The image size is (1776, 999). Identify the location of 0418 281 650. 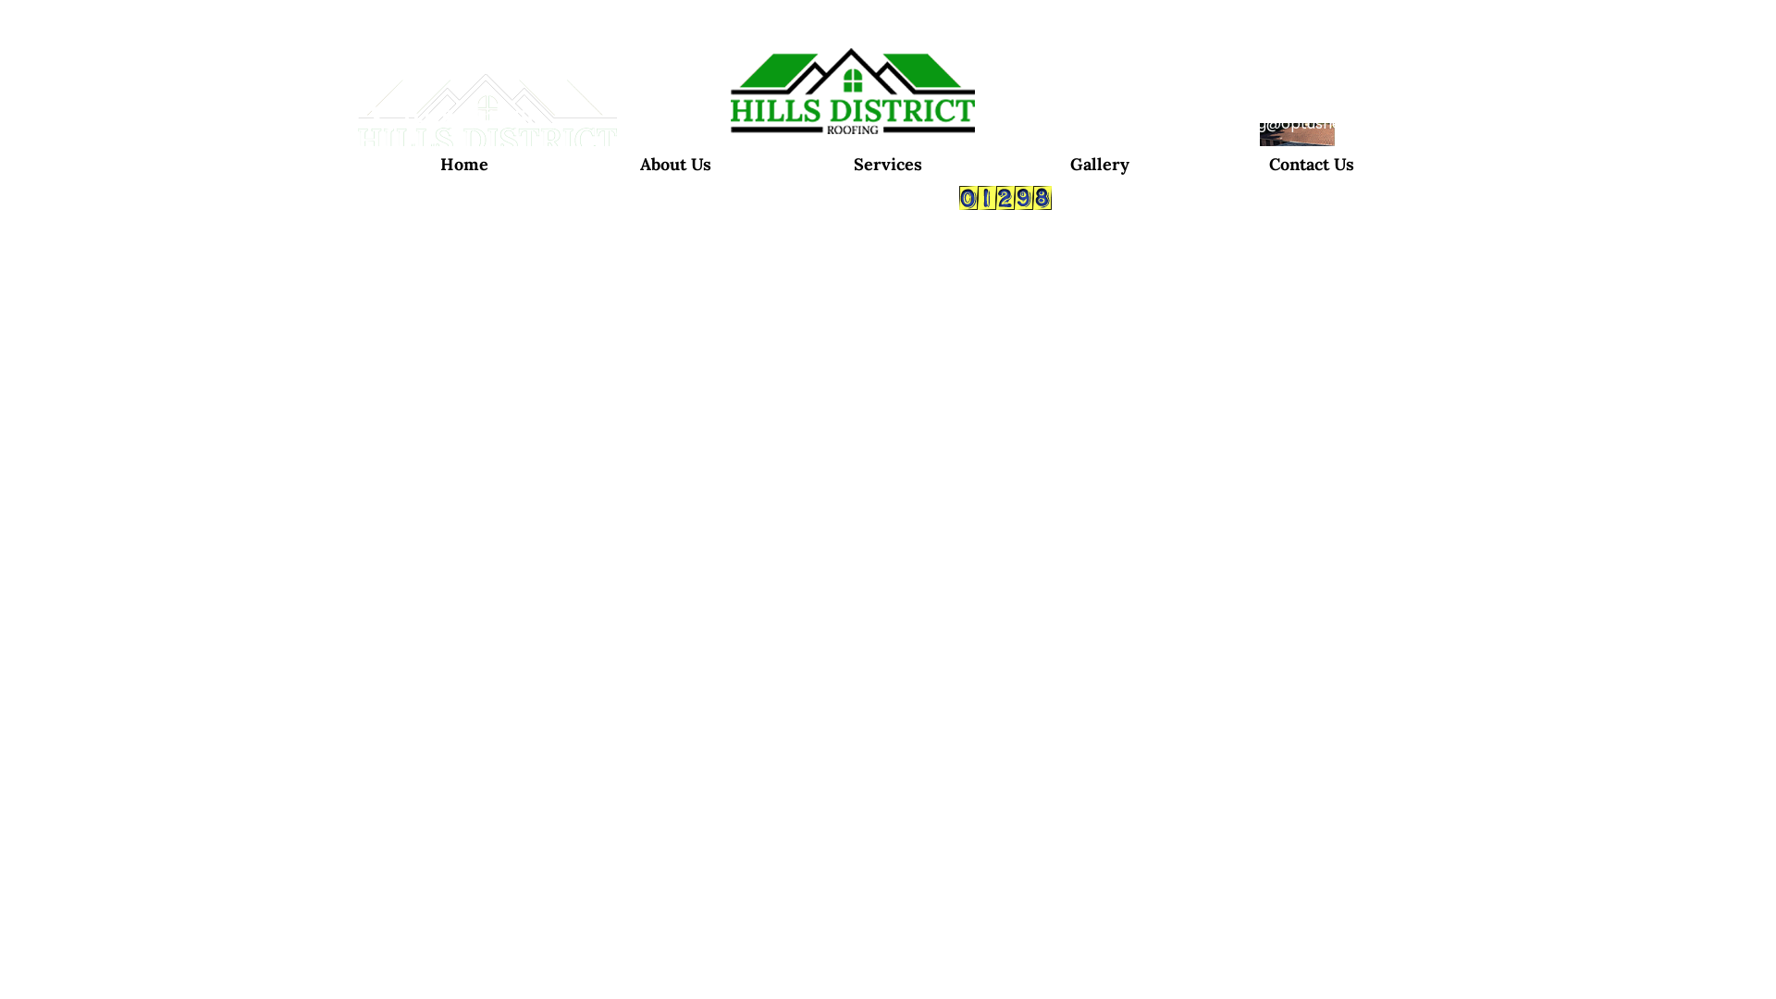
(474, 118).